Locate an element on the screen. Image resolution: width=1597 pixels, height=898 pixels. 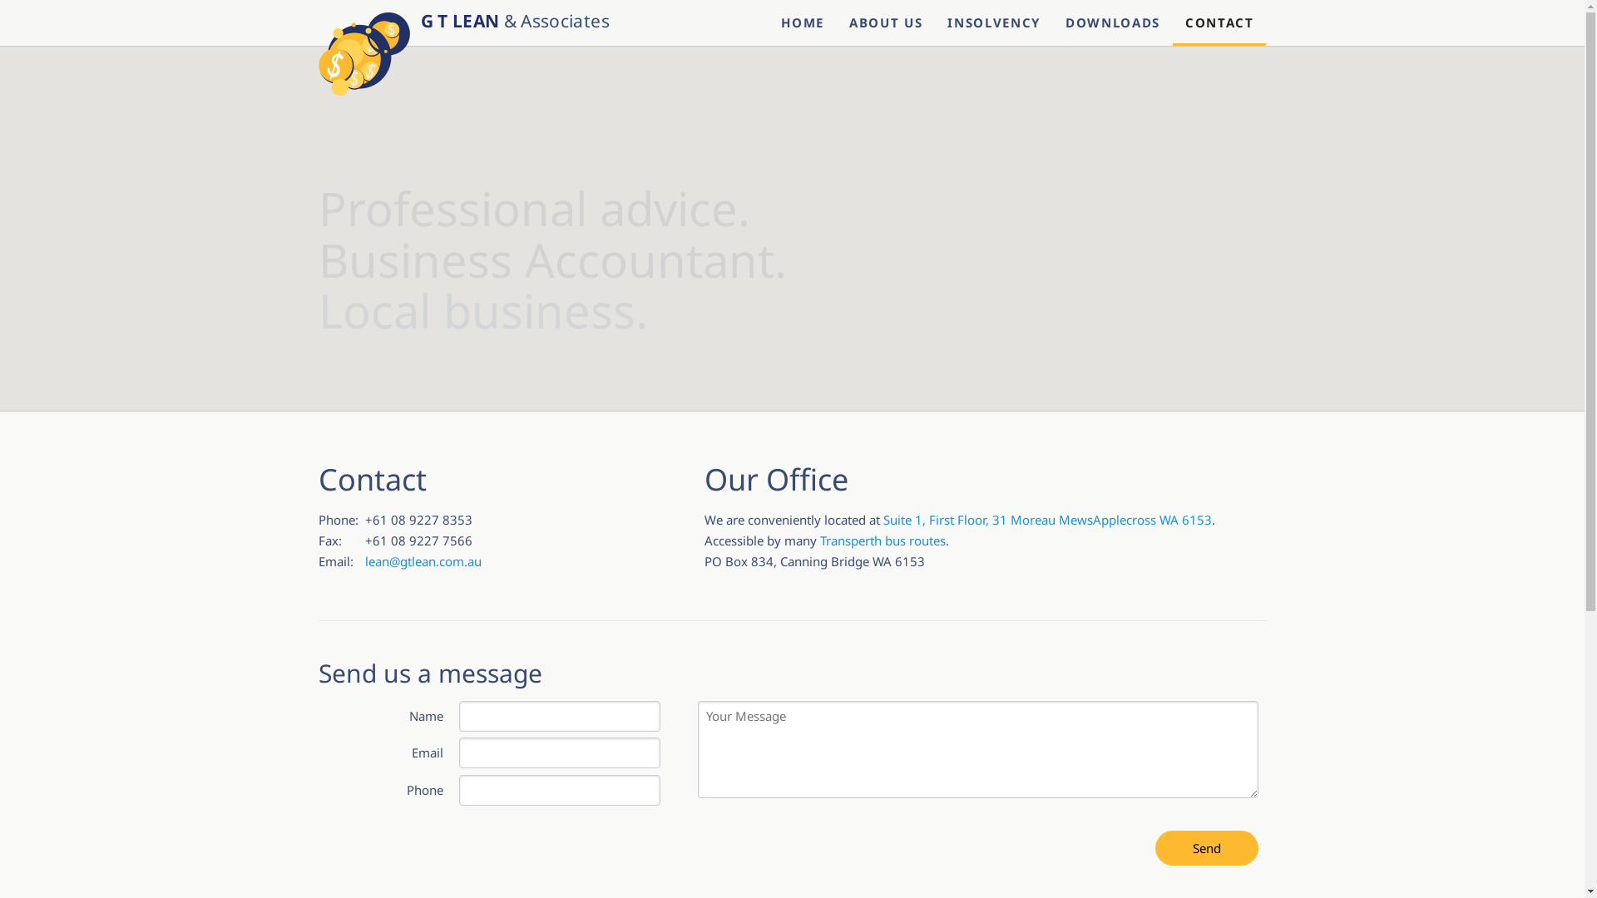
HOME is located at coordinates (803, 23).